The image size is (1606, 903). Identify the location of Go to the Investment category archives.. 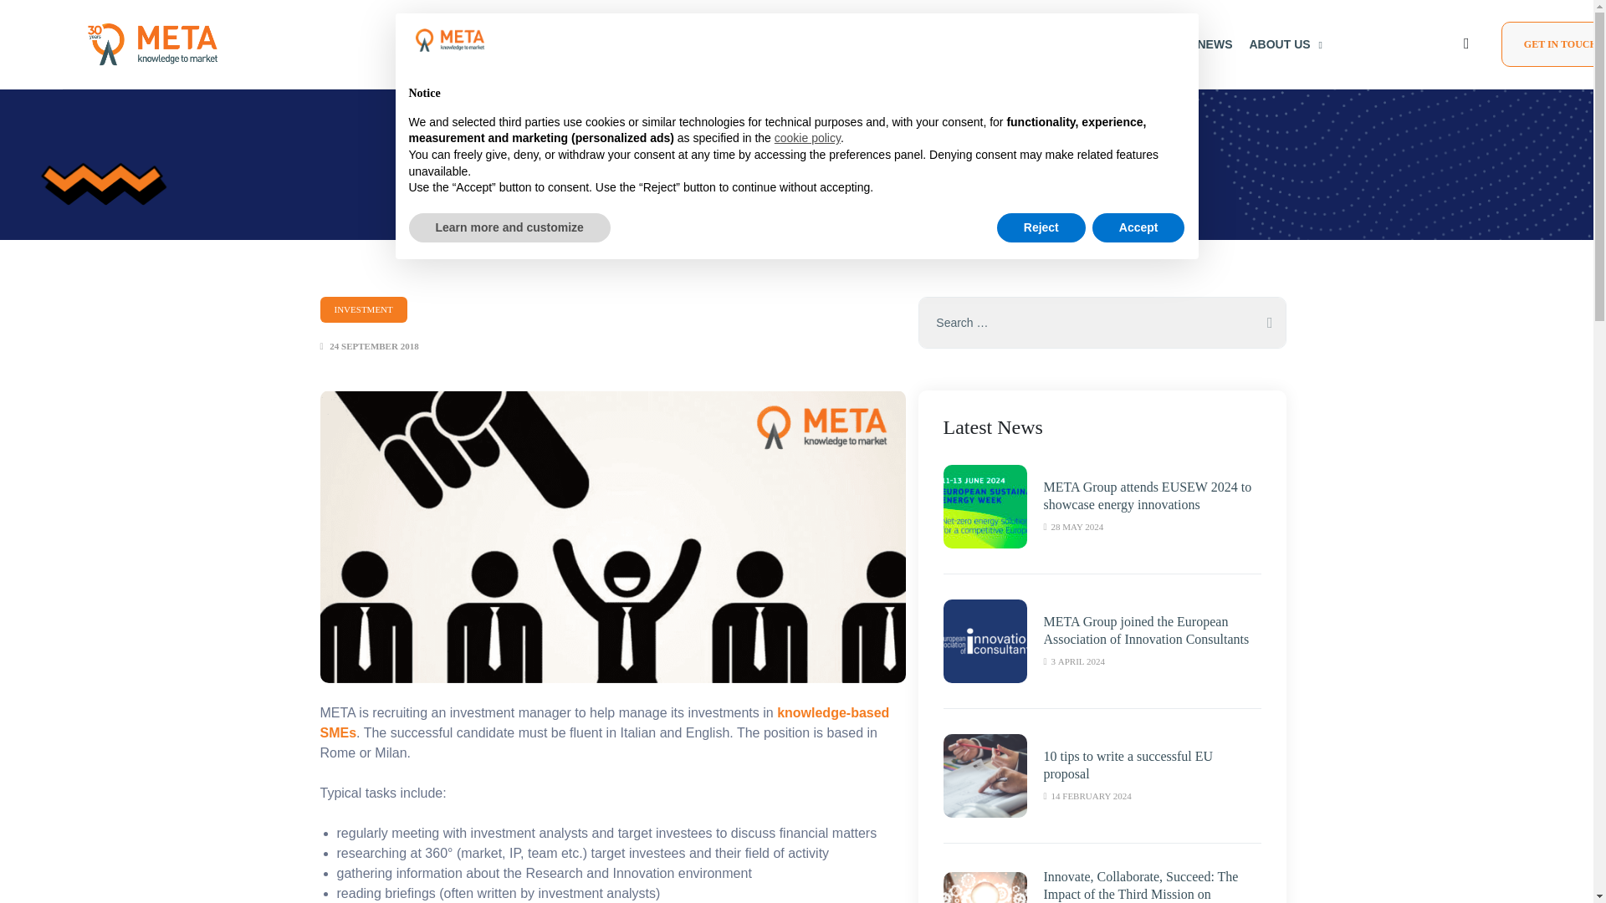
(811, 130).